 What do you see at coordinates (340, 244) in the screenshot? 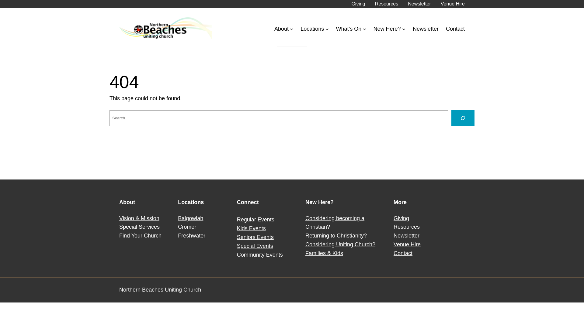
I see `Considering Uniting Church?` at bounding box center [340, 244].